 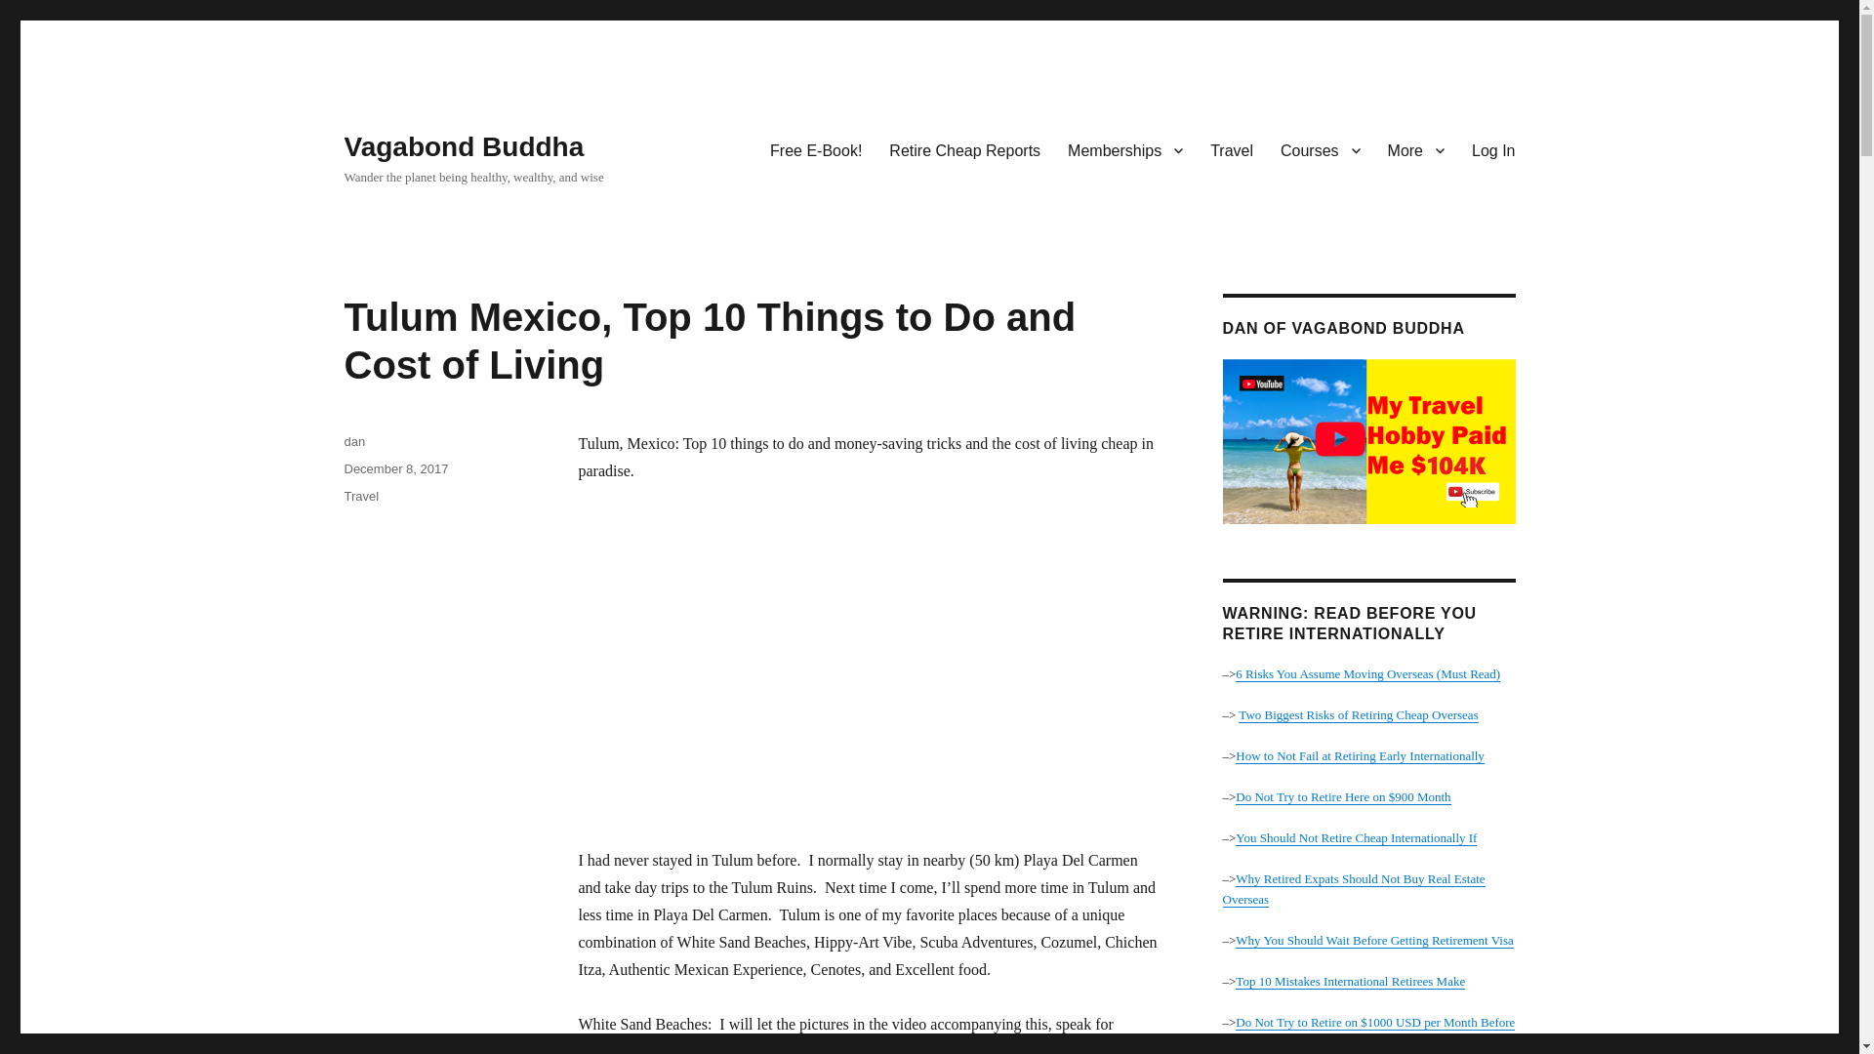 What do you see at coordinates (1367, 441) in the screenshot?
I see `Dan of Vagabond Buddha` at bounding box center [1367, 441].